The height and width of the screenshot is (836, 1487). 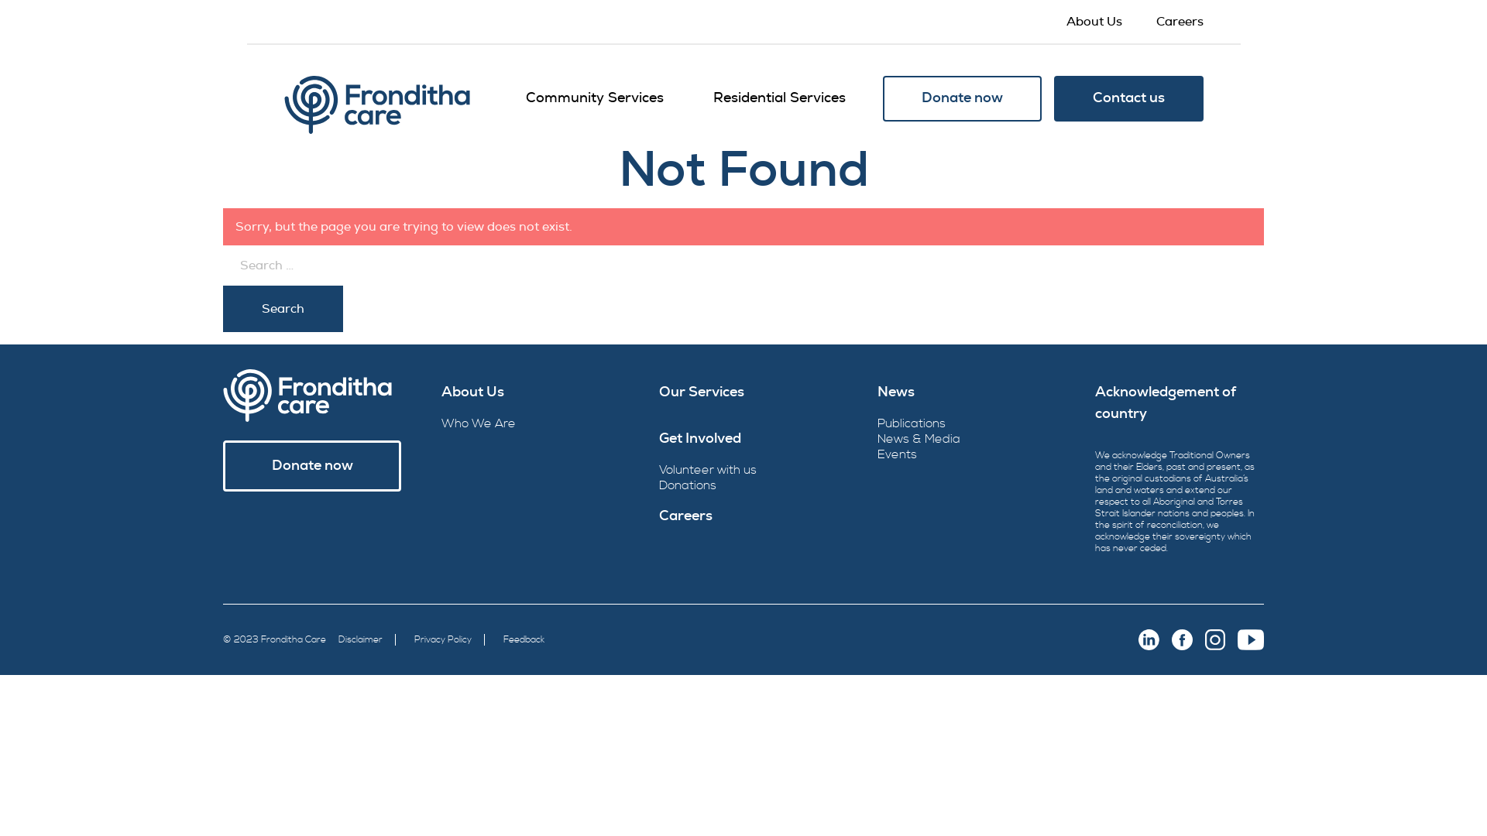 I want to click on Volunteer with us, so click(x=708, y=470).